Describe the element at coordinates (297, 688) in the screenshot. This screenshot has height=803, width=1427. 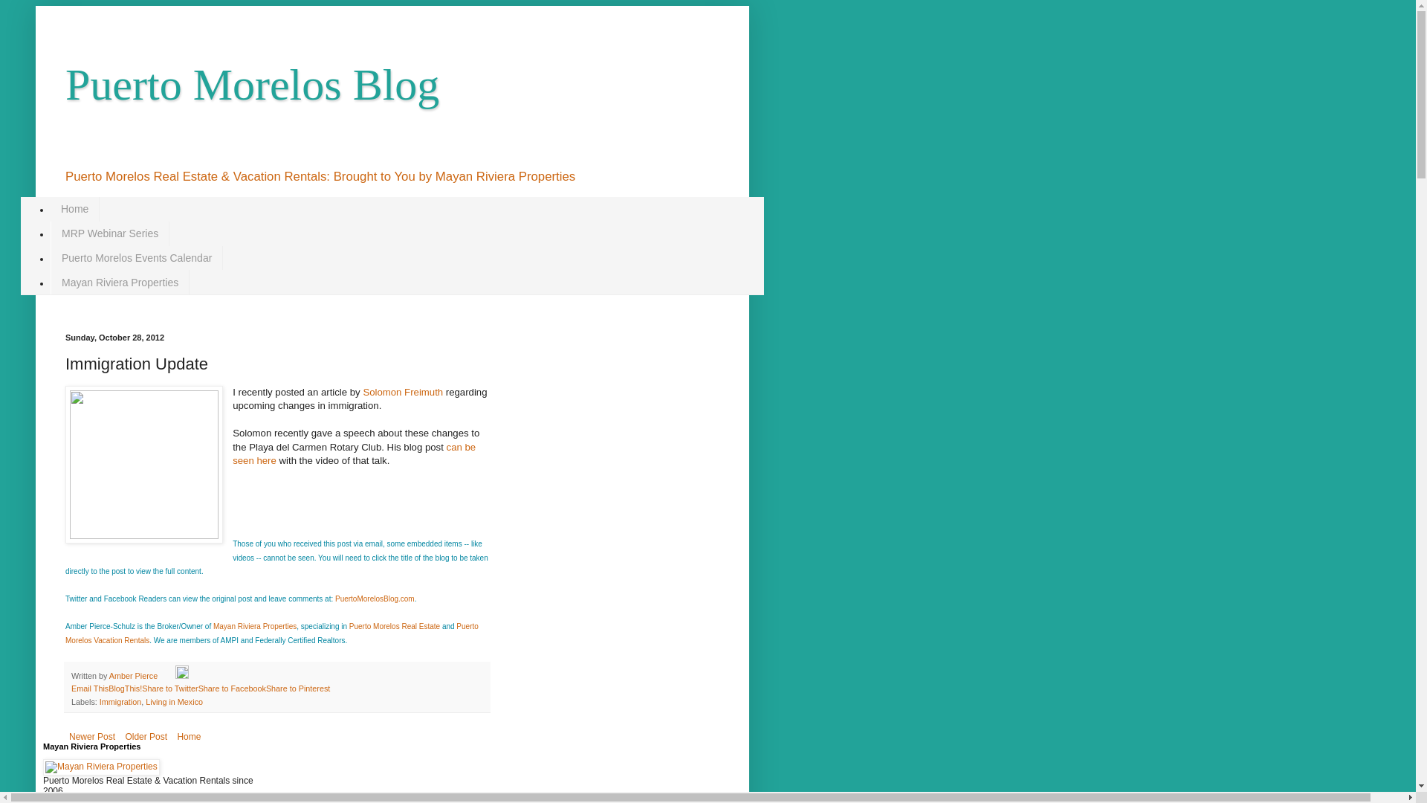
I see `Share to Pinterest` at that location.